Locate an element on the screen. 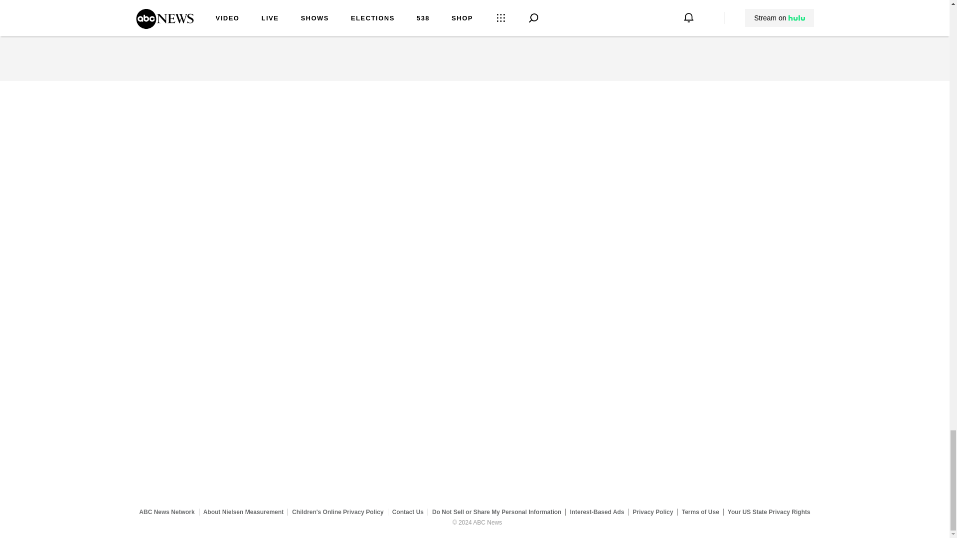  Privacy Policy is located at coordinates (653, 512).